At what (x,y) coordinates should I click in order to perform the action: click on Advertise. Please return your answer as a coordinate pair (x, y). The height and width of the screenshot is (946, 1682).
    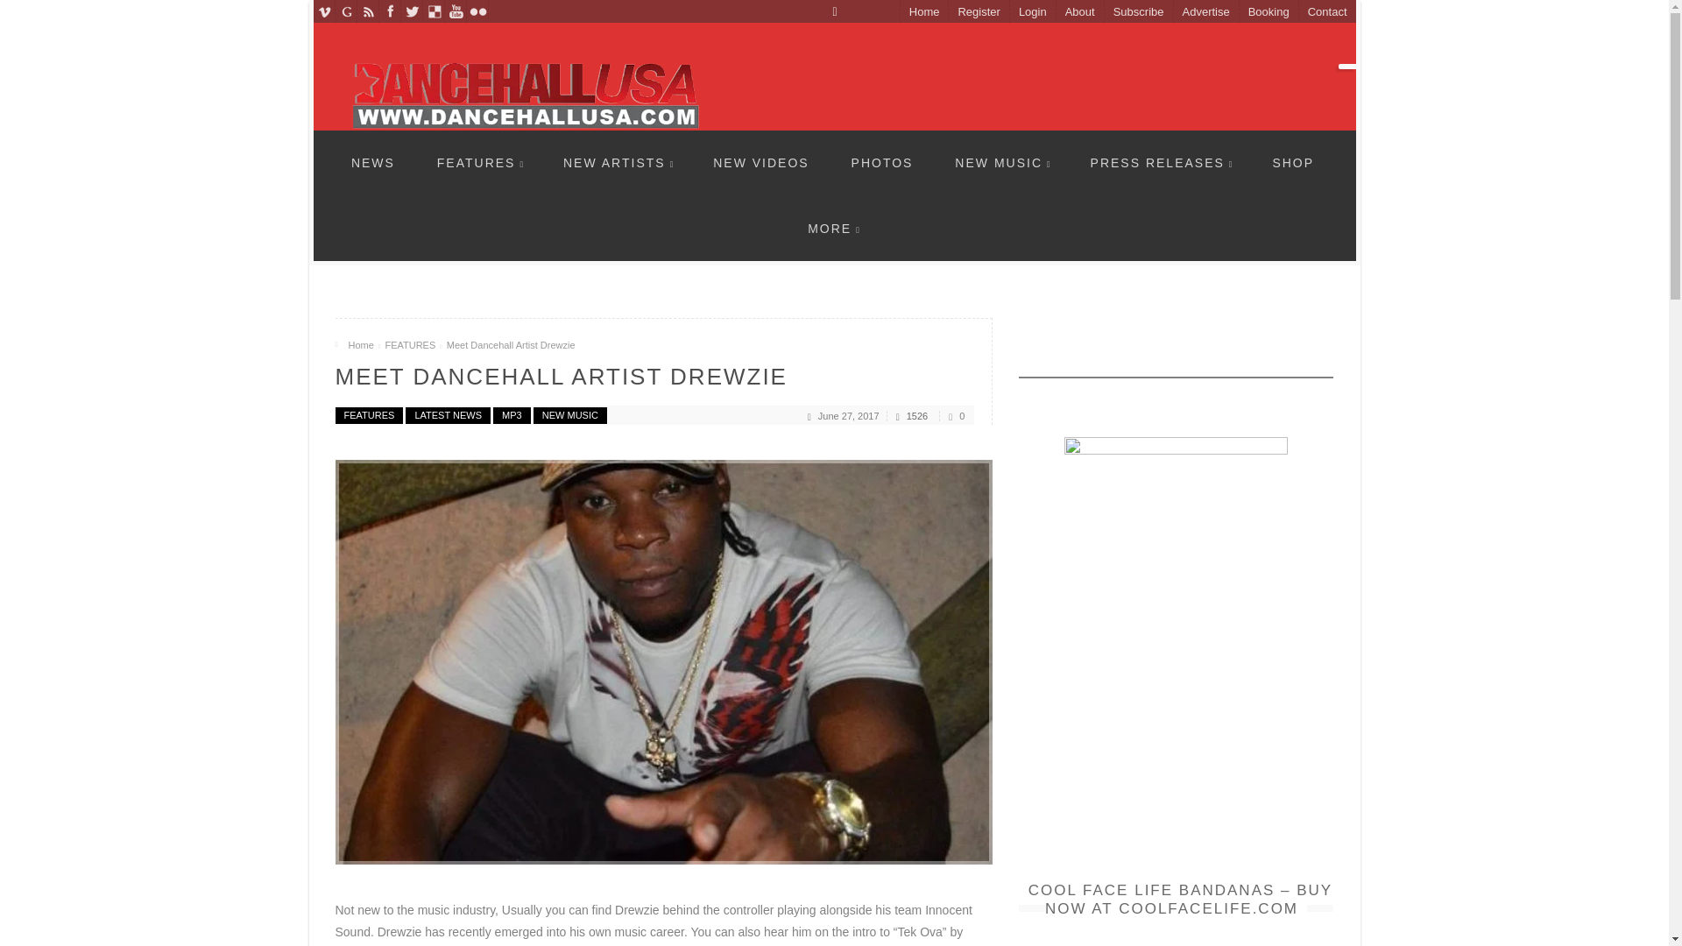
    Looking at the image, I should click on (1205, 12).